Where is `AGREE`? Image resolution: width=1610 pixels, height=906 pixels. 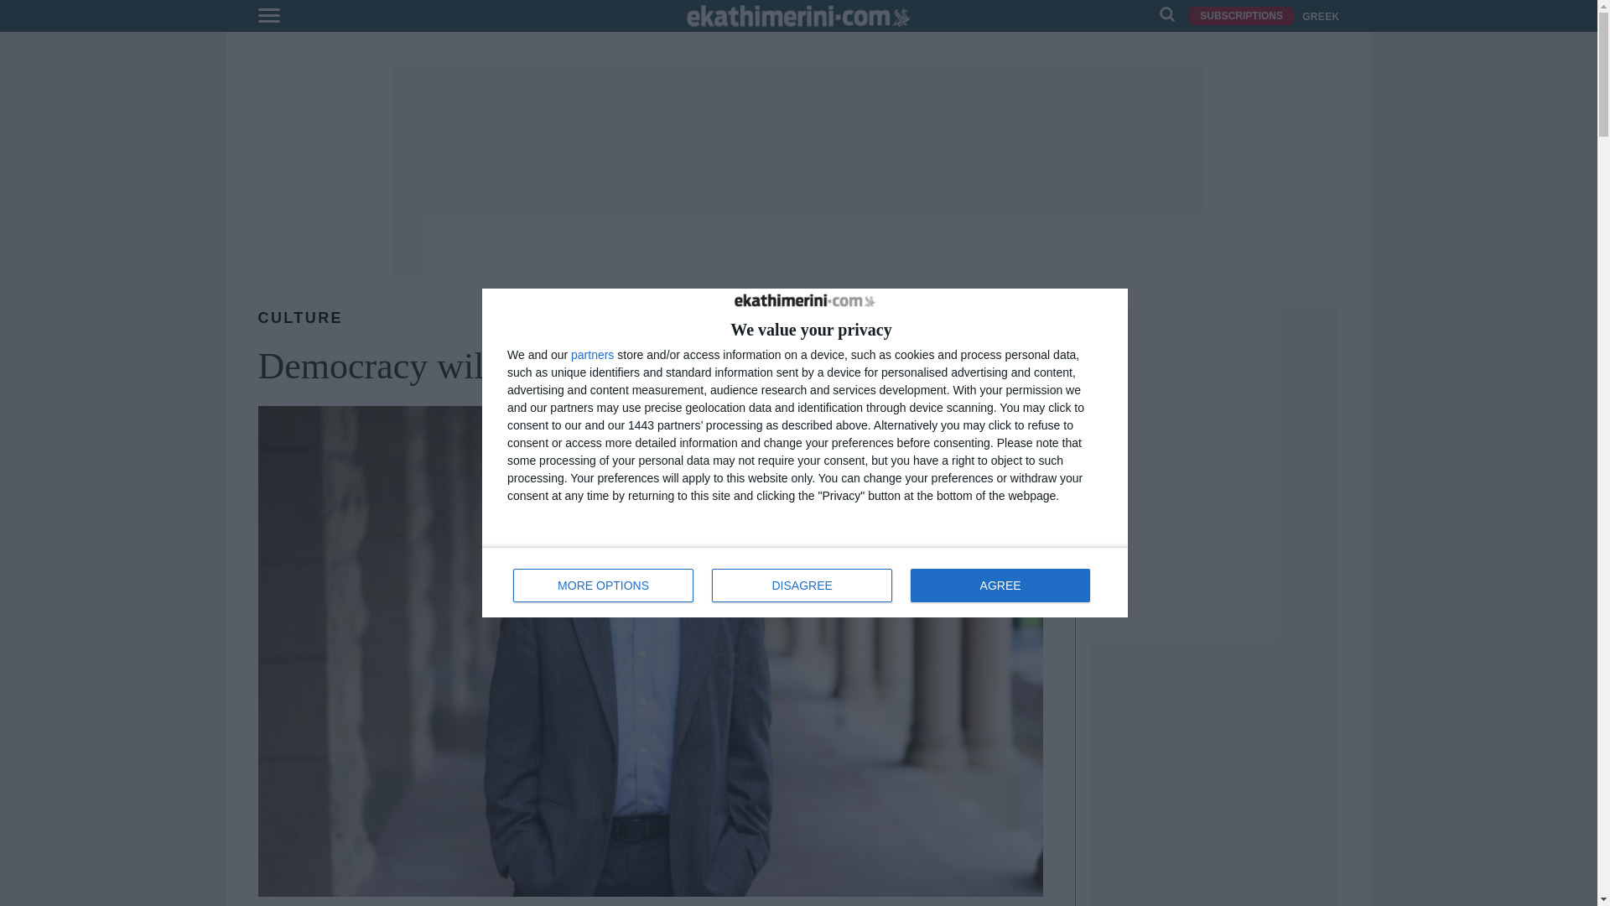
AGREE is located at coordinates (1000, 586).